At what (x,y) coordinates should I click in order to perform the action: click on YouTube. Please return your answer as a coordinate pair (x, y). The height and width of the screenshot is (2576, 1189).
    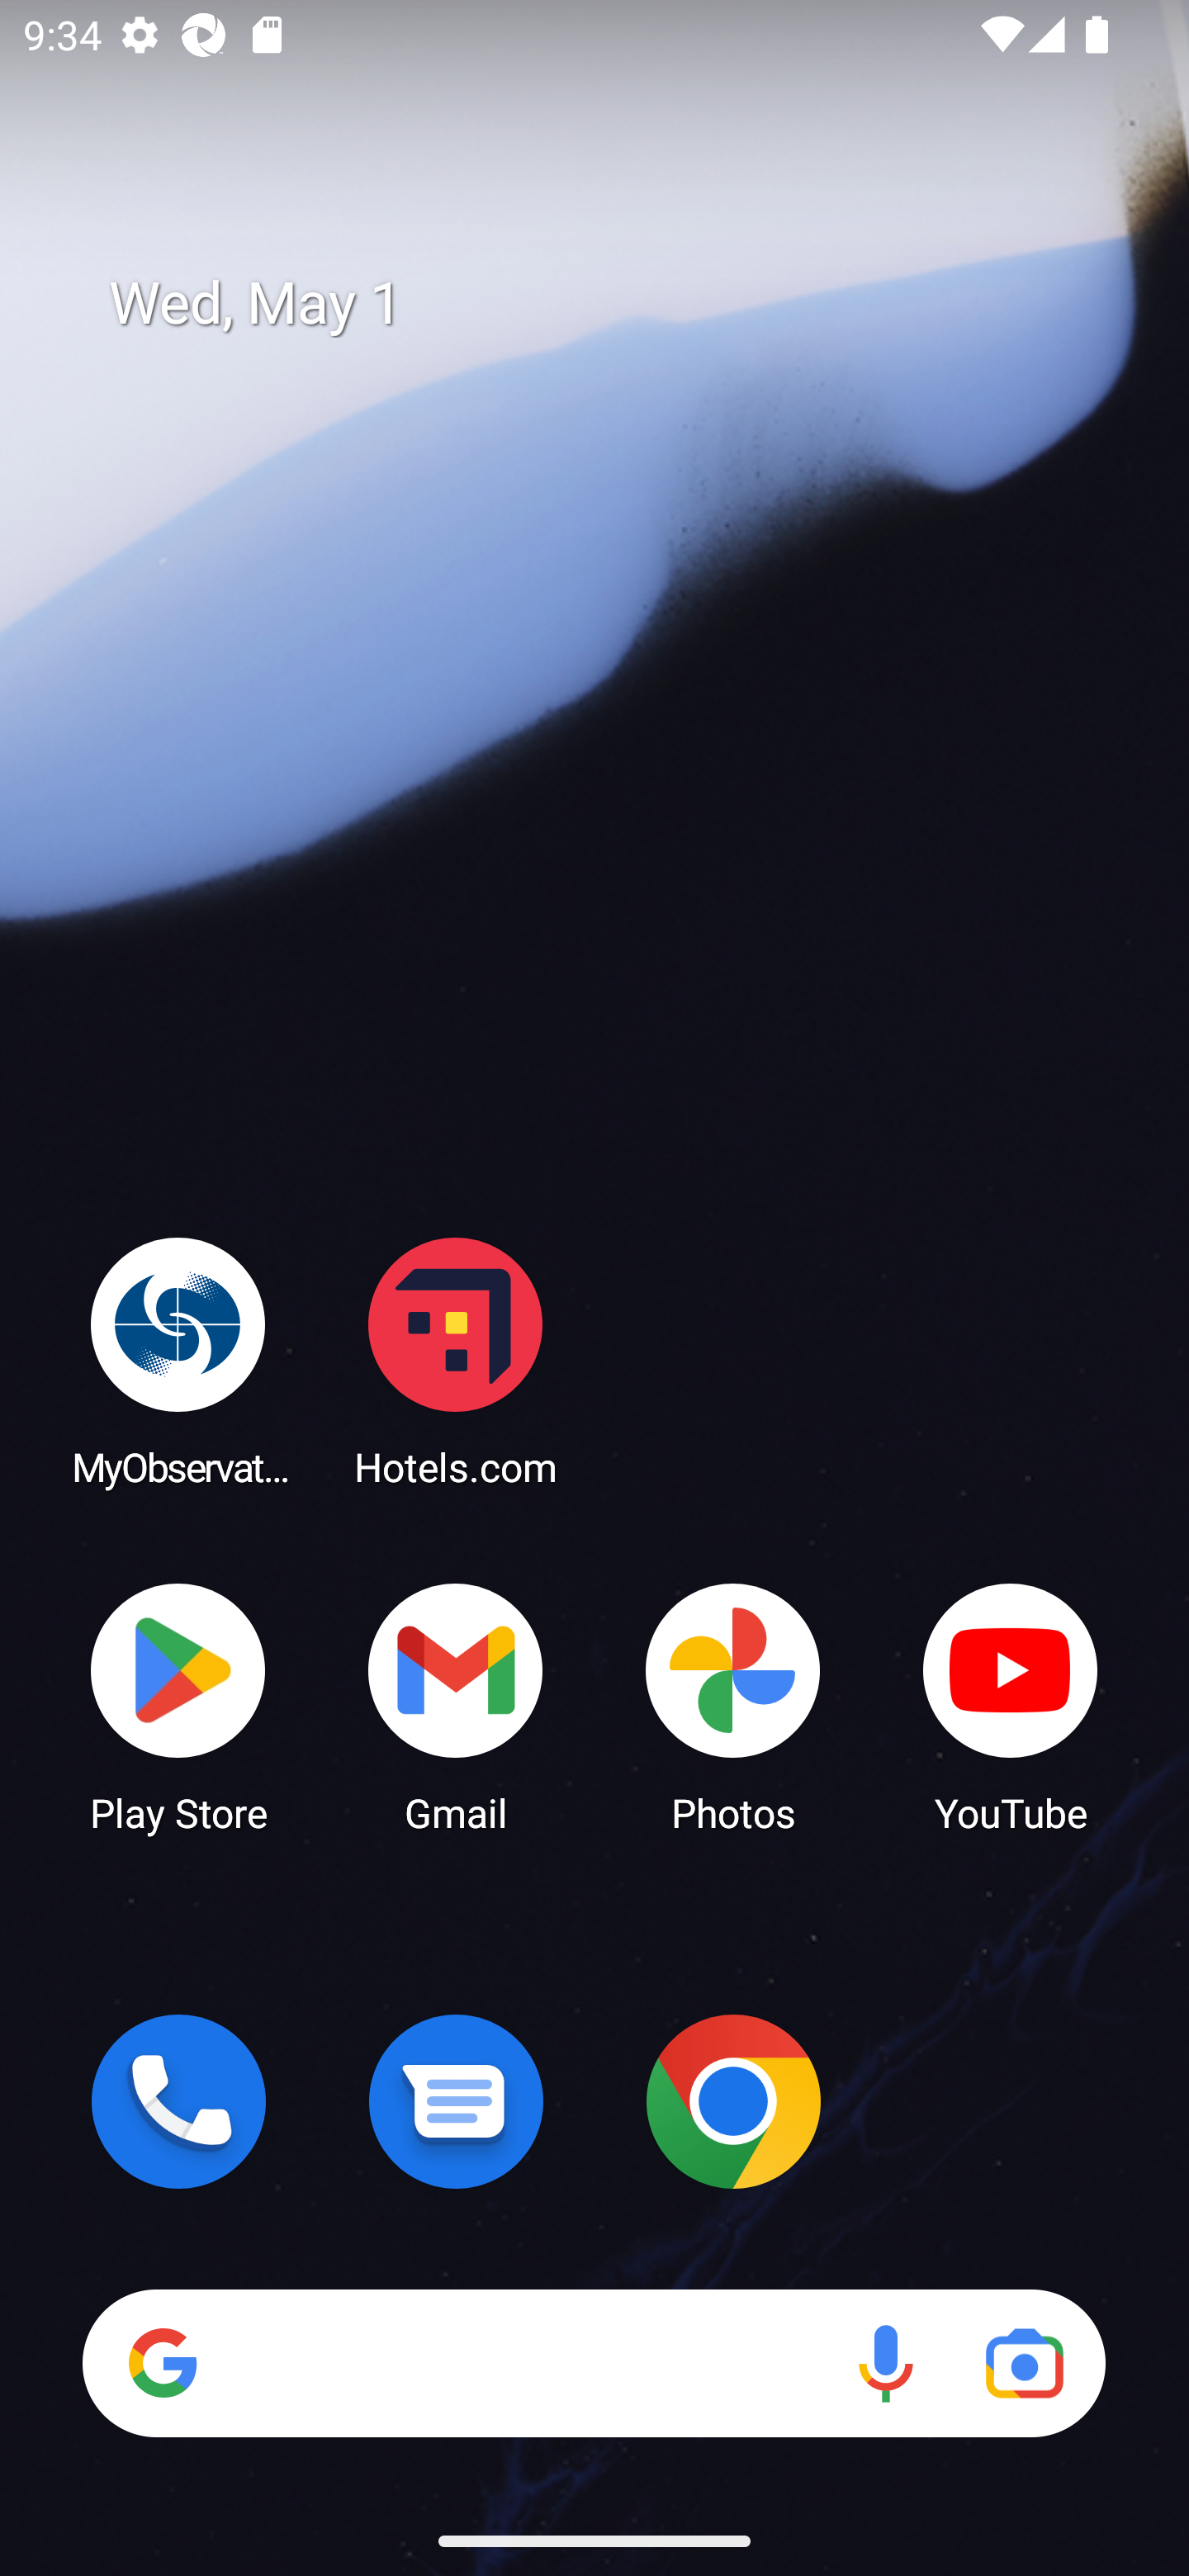
    Looking at the image, I should click on (1011, 1706).